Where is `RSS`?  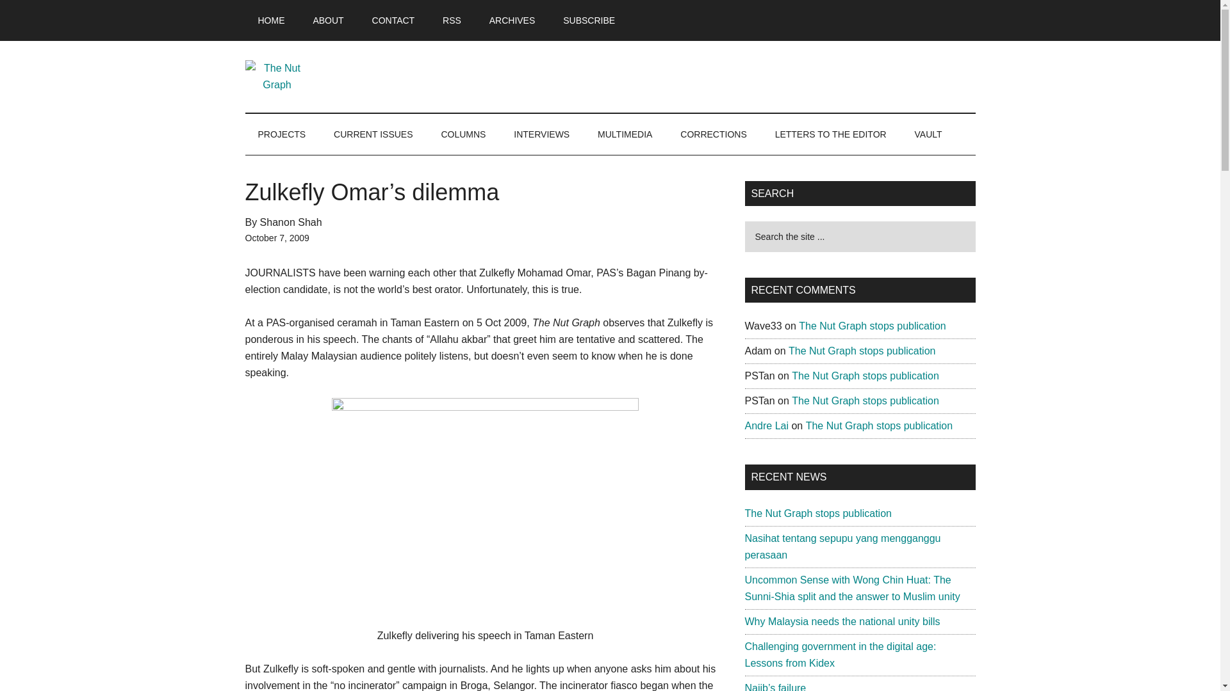 RSS is located at coordinates (451, 20).